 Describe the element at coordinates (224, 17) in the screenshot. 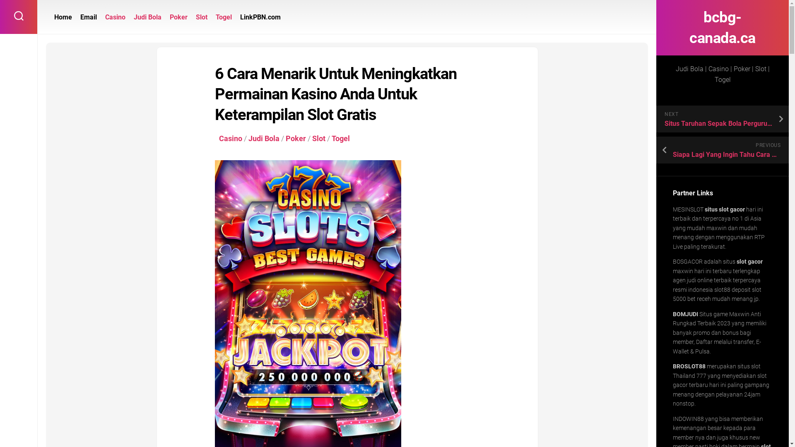

I see `Togel` at that location.